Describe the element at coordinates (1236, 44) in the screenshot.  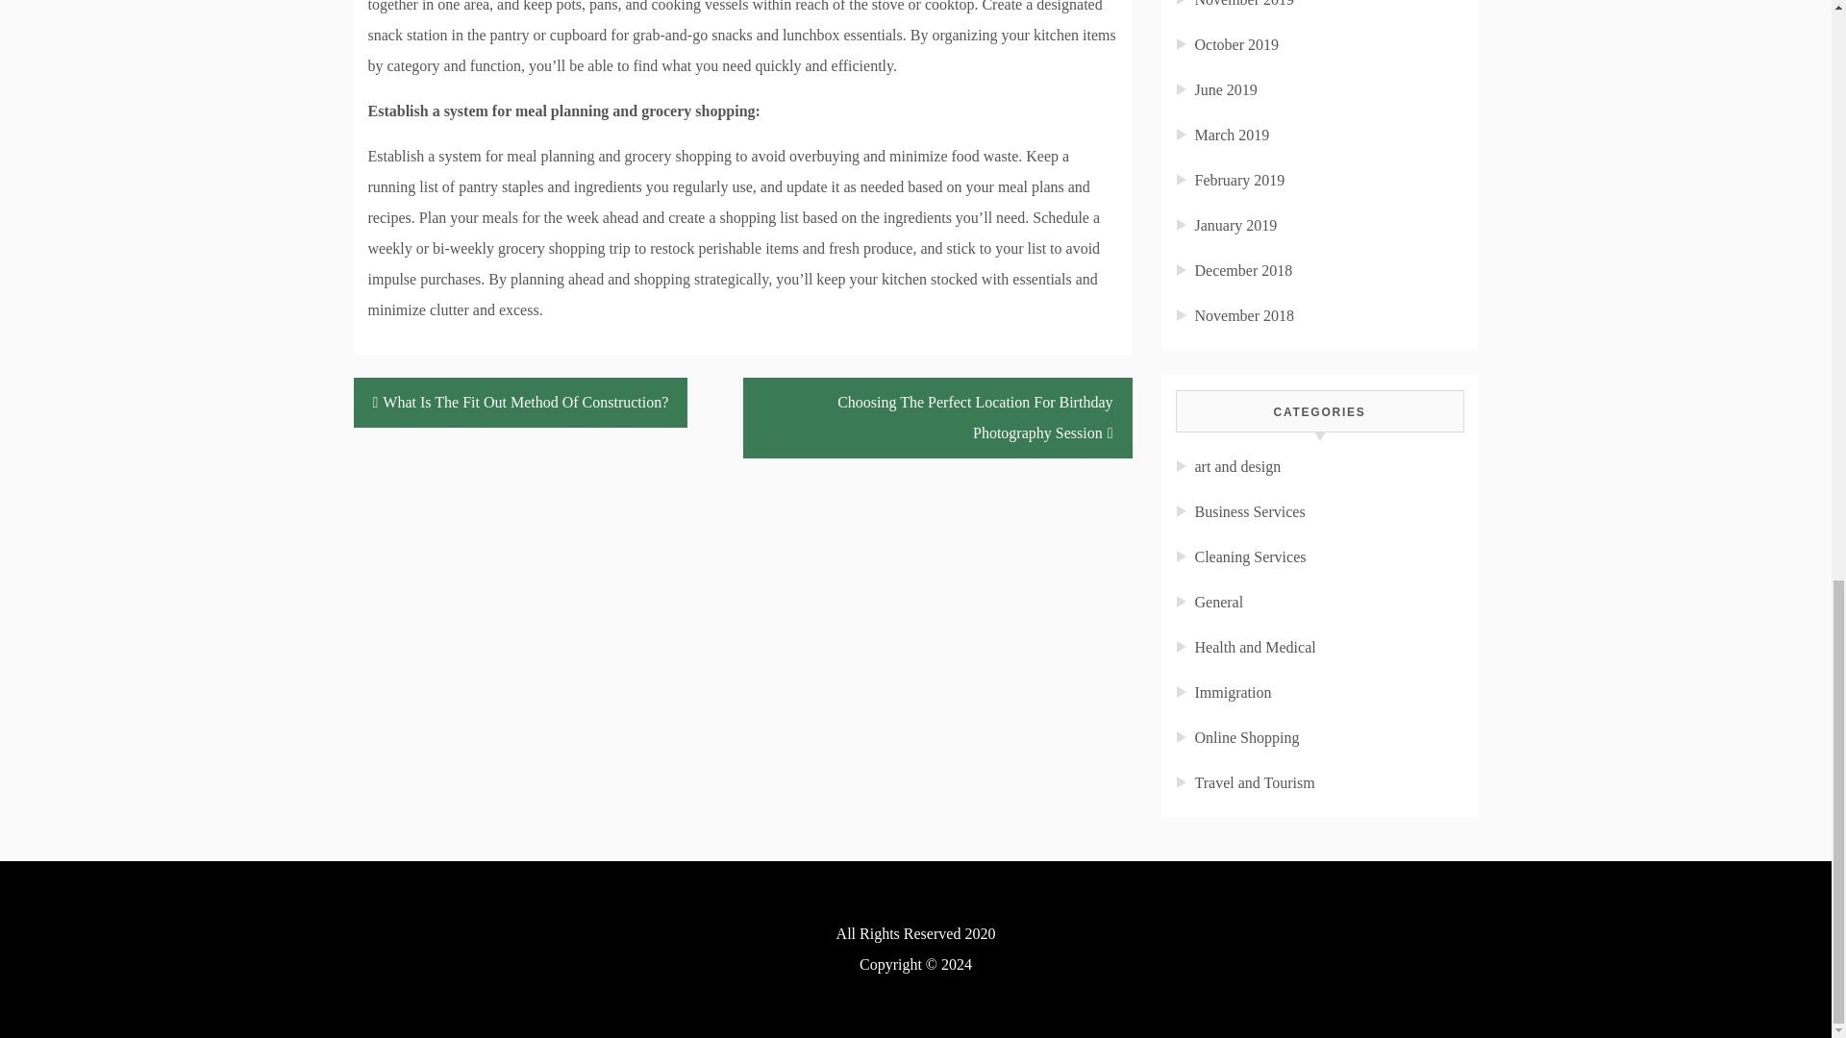
I see `October 2019` at that location.